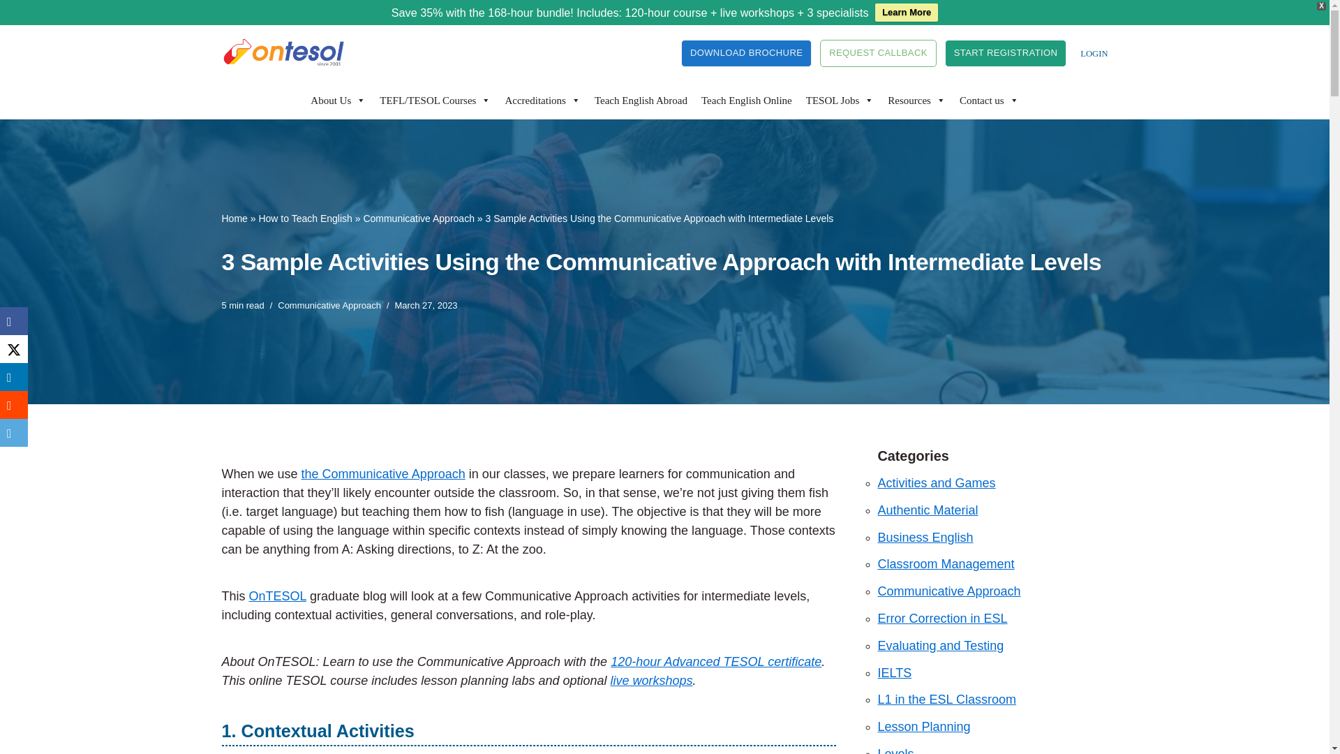 The image size is (1340, 754). I want to click on Learn More, so click(906, 13).